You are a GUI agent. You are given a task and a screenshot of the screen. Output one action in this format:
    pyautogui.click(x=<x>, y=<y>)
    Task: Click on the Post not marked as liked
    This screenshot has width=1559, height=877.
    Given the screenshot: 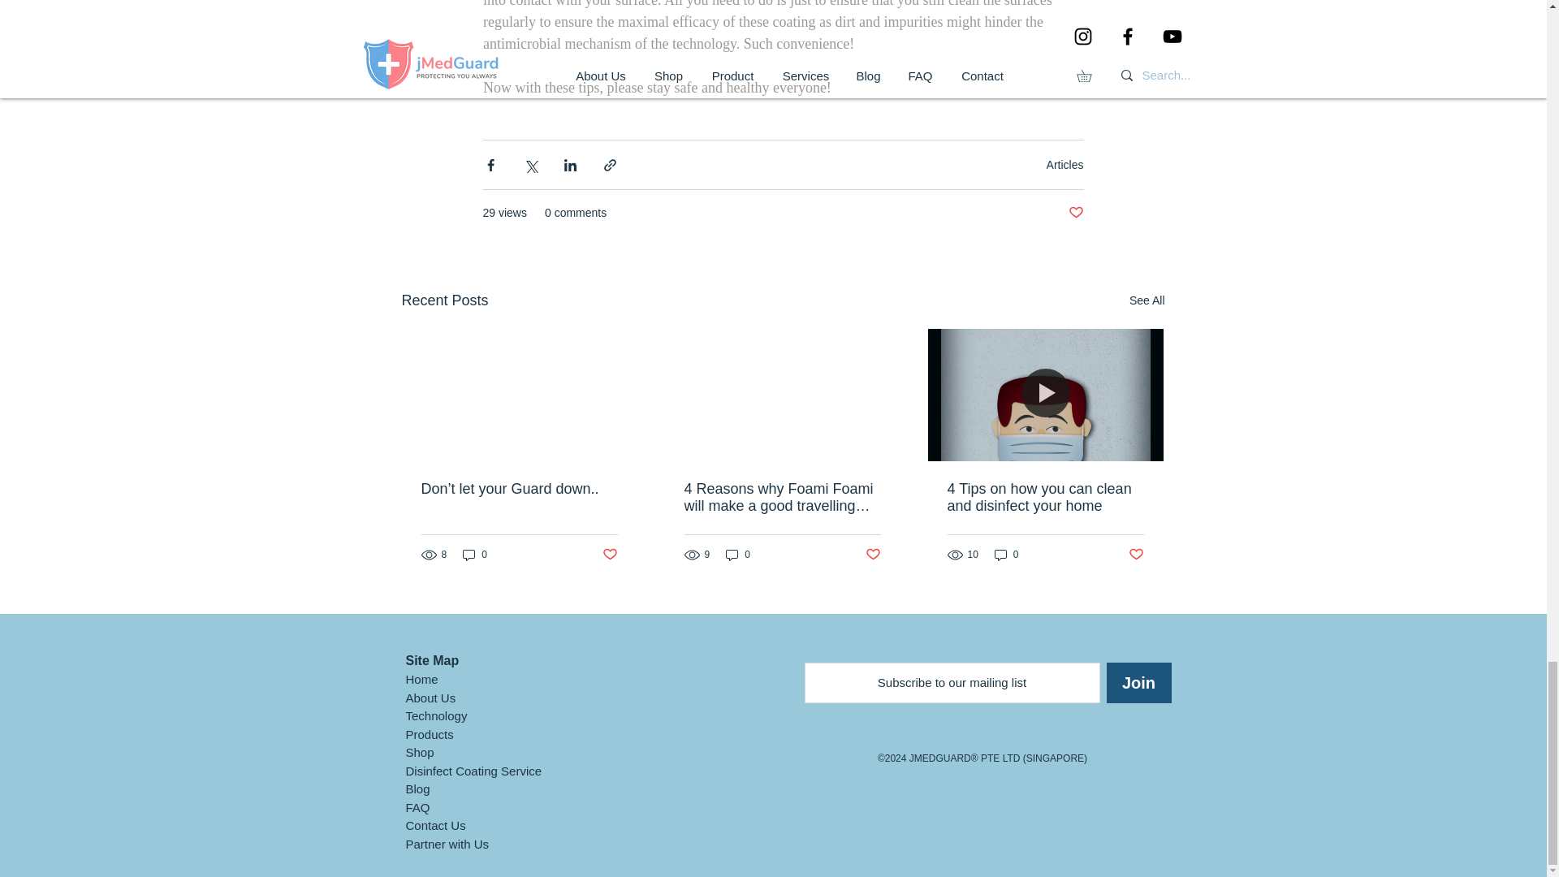 What is the action you would take?
    pyautogui.click(x=609, y=555)
    